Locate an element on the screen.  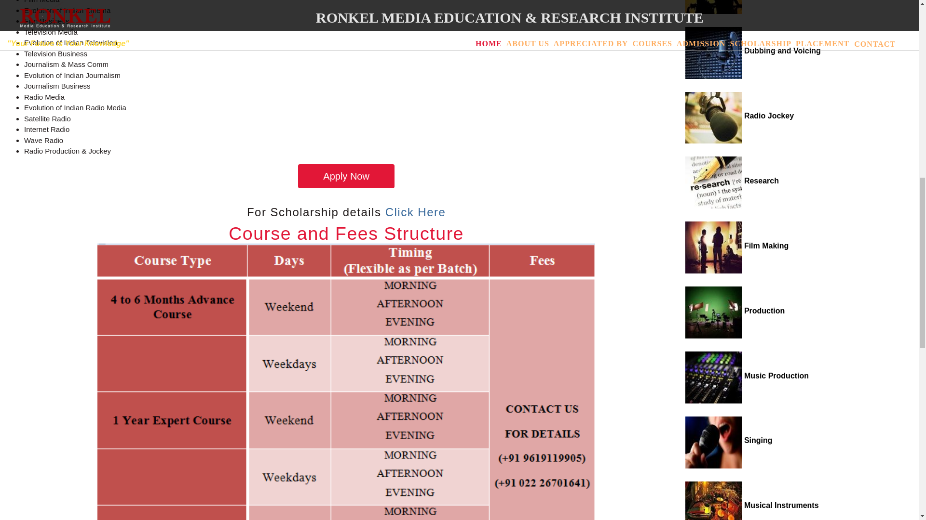
Research is located at coordinates (732, 181).